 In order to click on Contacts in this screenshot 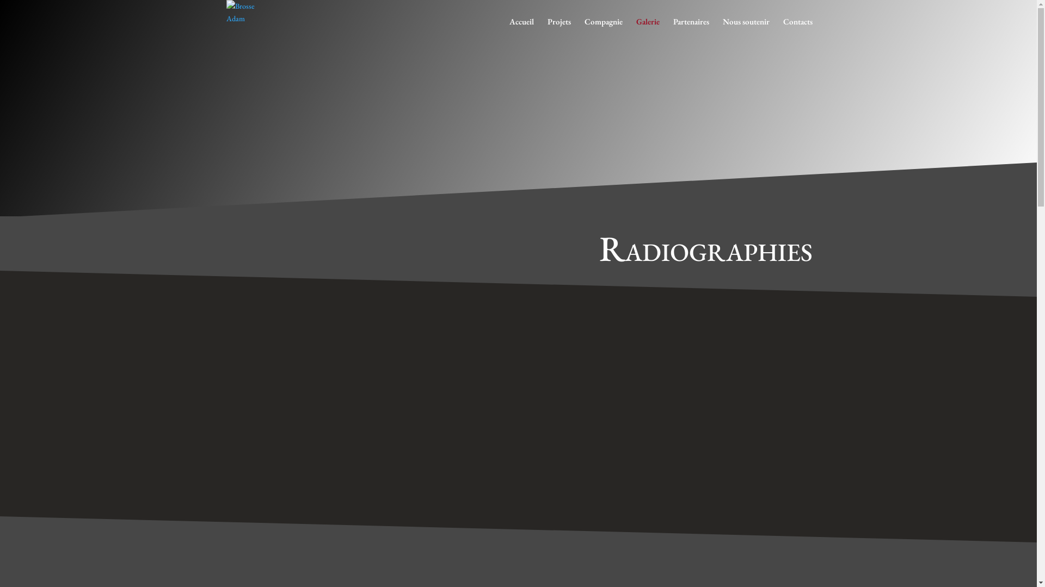, I will do `click(797, 30)`.